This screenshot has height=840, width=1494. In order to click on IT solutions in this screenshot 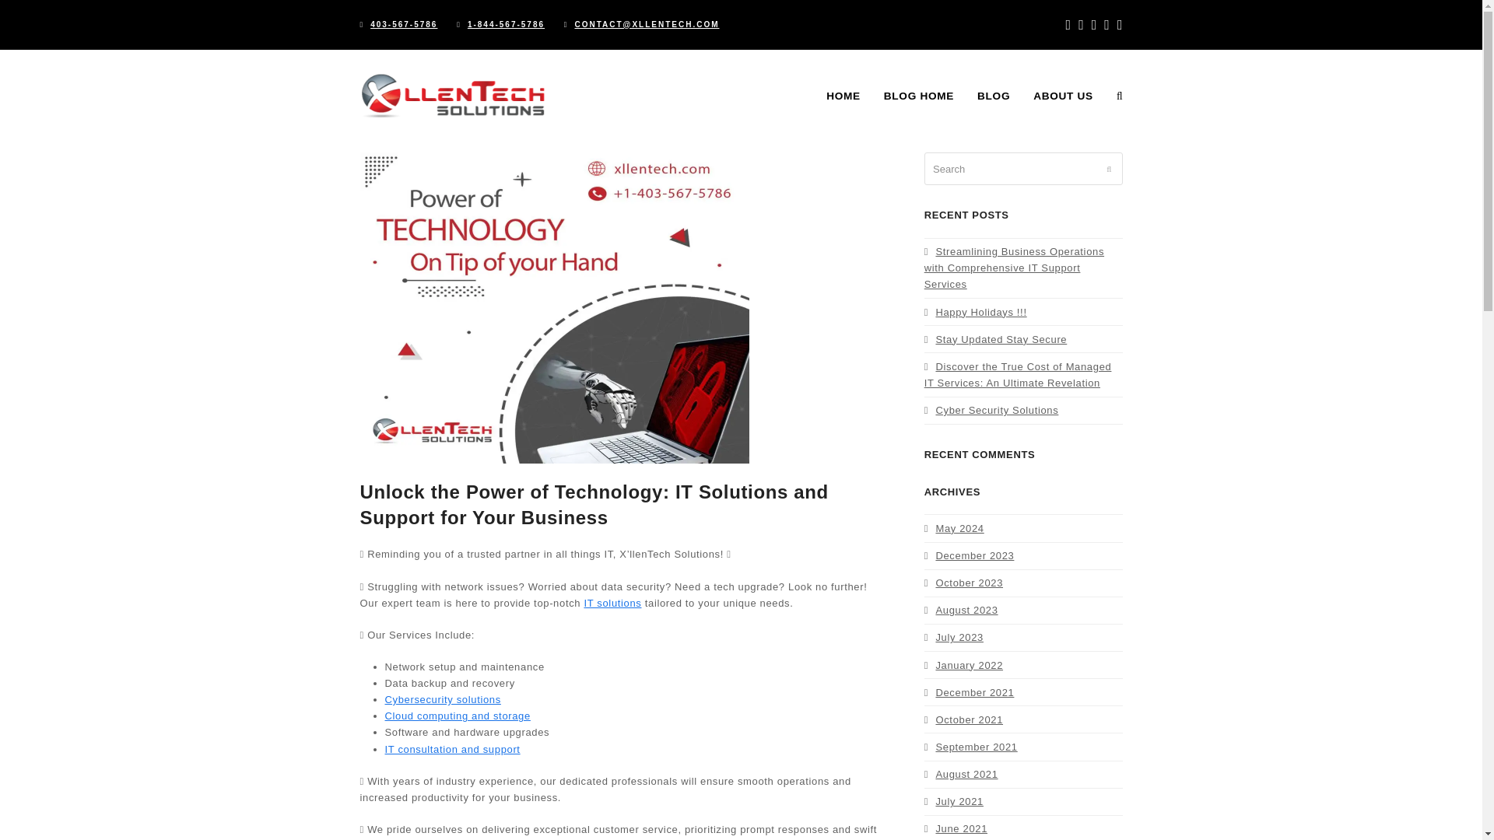, I will do `click(612, 603)`.